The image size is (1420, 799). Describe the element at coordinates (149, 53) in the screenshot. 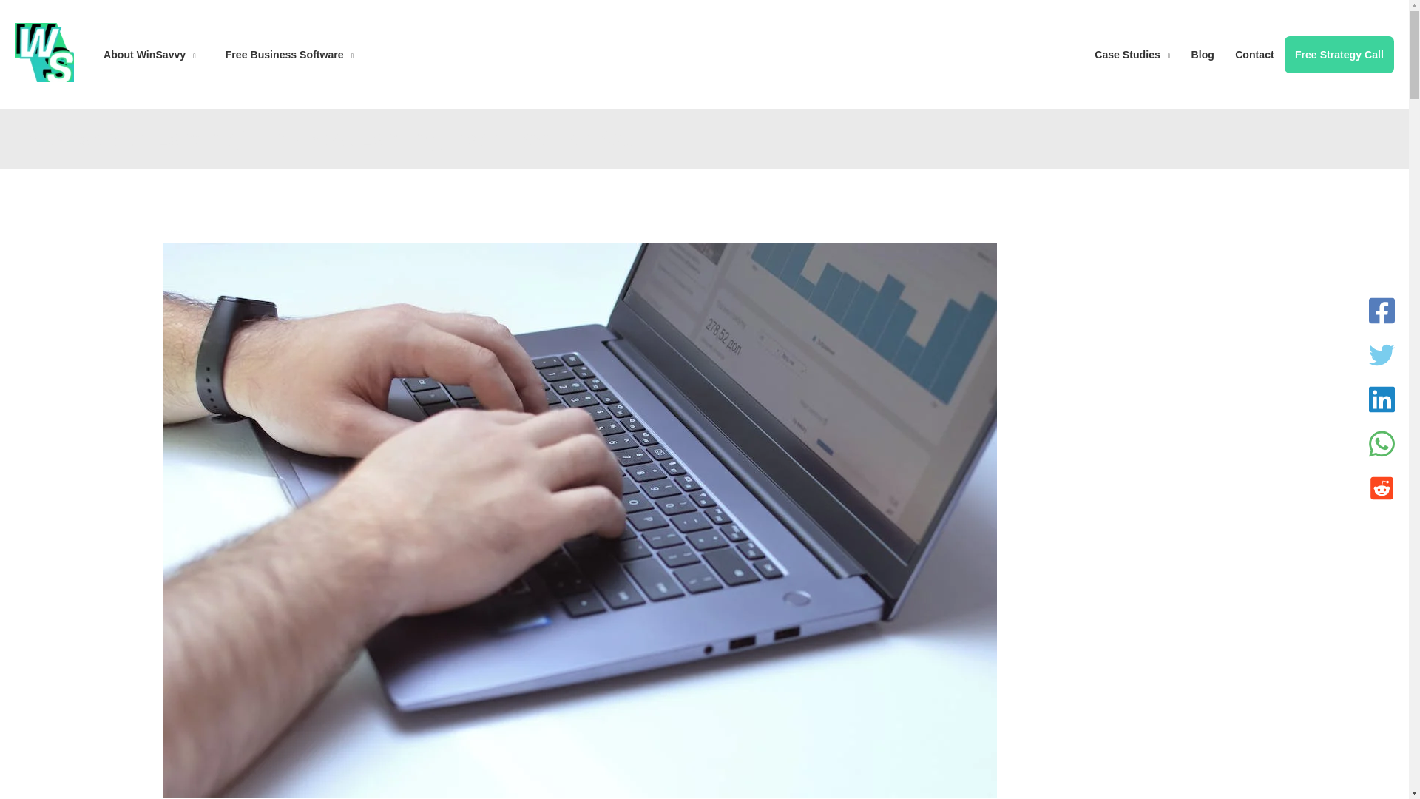

I see `About WinSavvy` at that location.